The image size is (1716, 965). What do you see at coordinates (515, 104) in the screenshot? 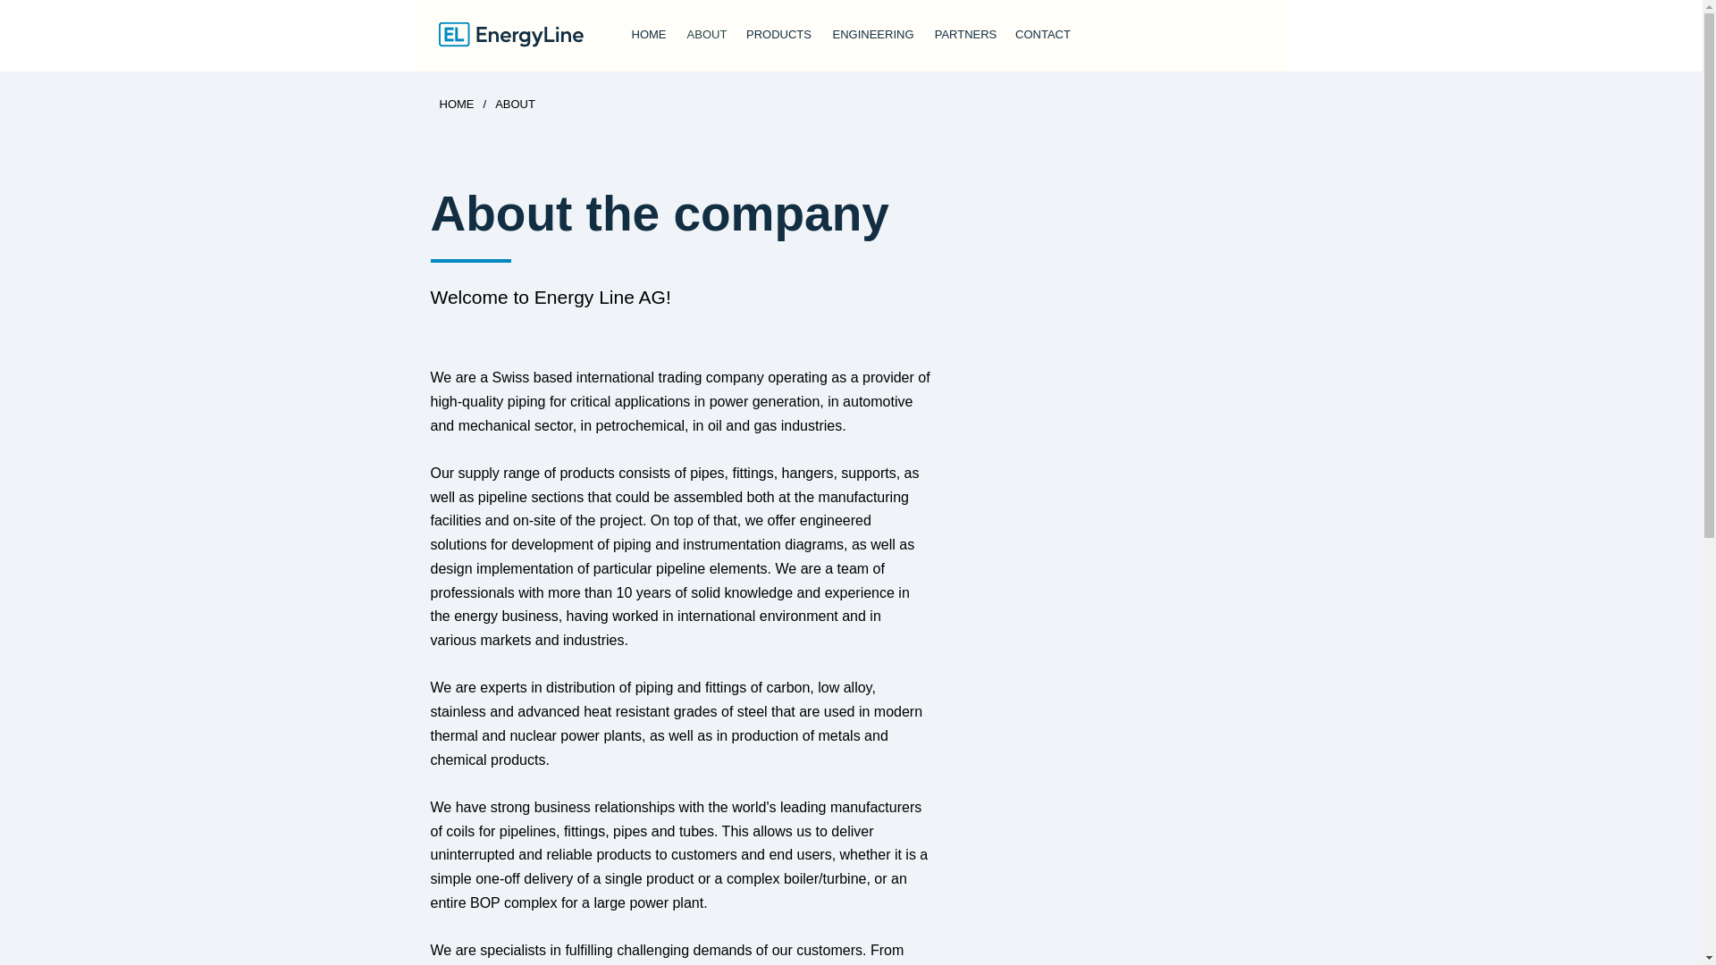
I see `ABOUT` at bounding box center [515, 104].